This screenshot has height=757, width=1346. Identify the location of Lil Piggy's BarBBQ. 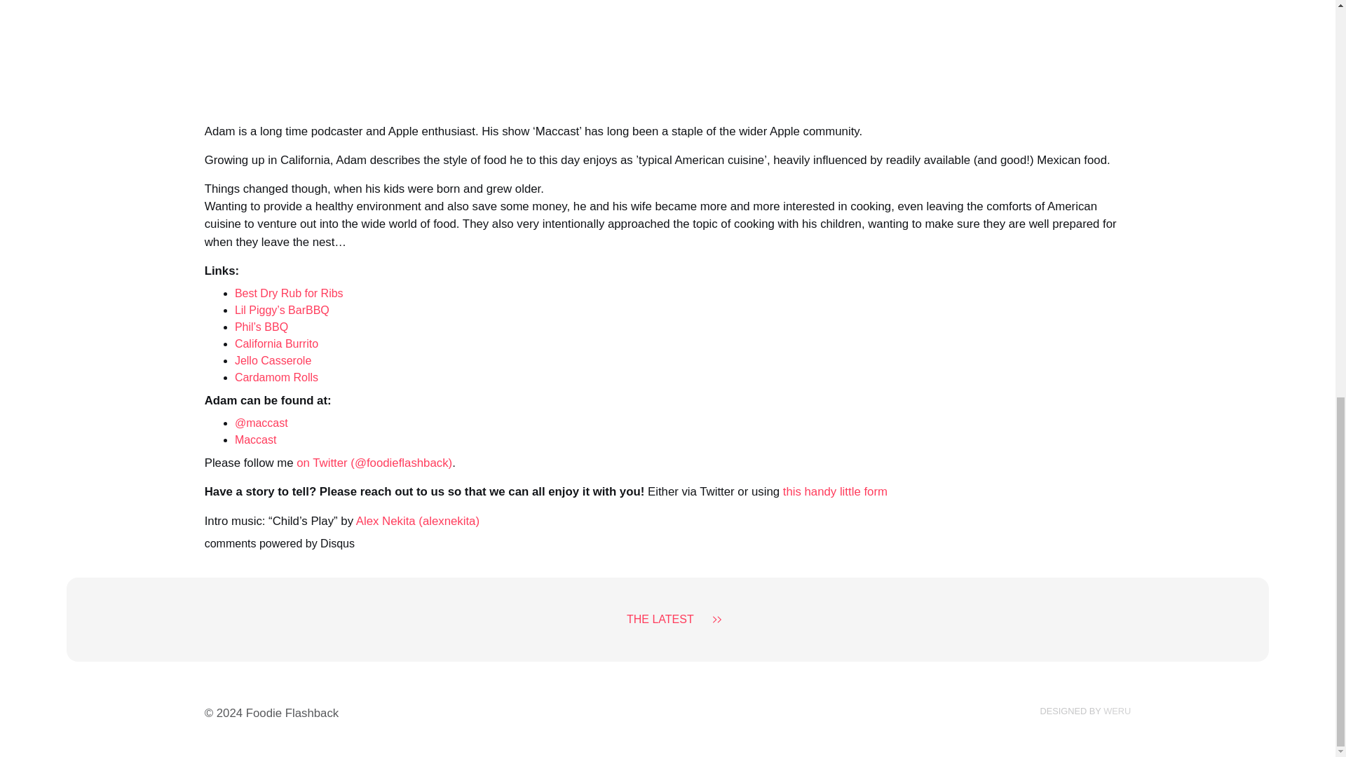
(282, 310).